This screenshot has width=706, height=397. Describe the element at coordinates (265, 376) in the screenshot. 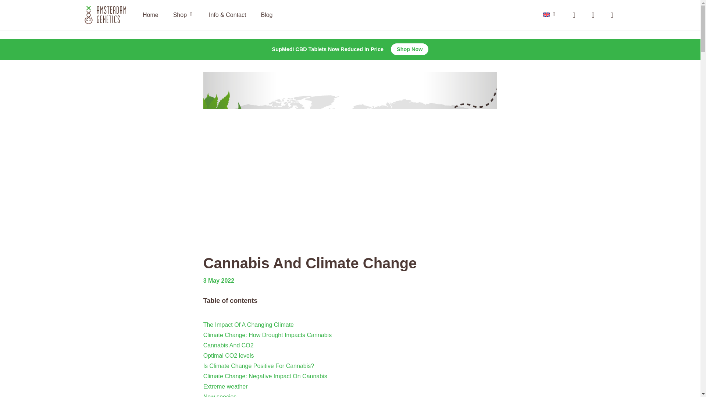

I see `Climate Change: Negative Impact On Cannabis` at that location.